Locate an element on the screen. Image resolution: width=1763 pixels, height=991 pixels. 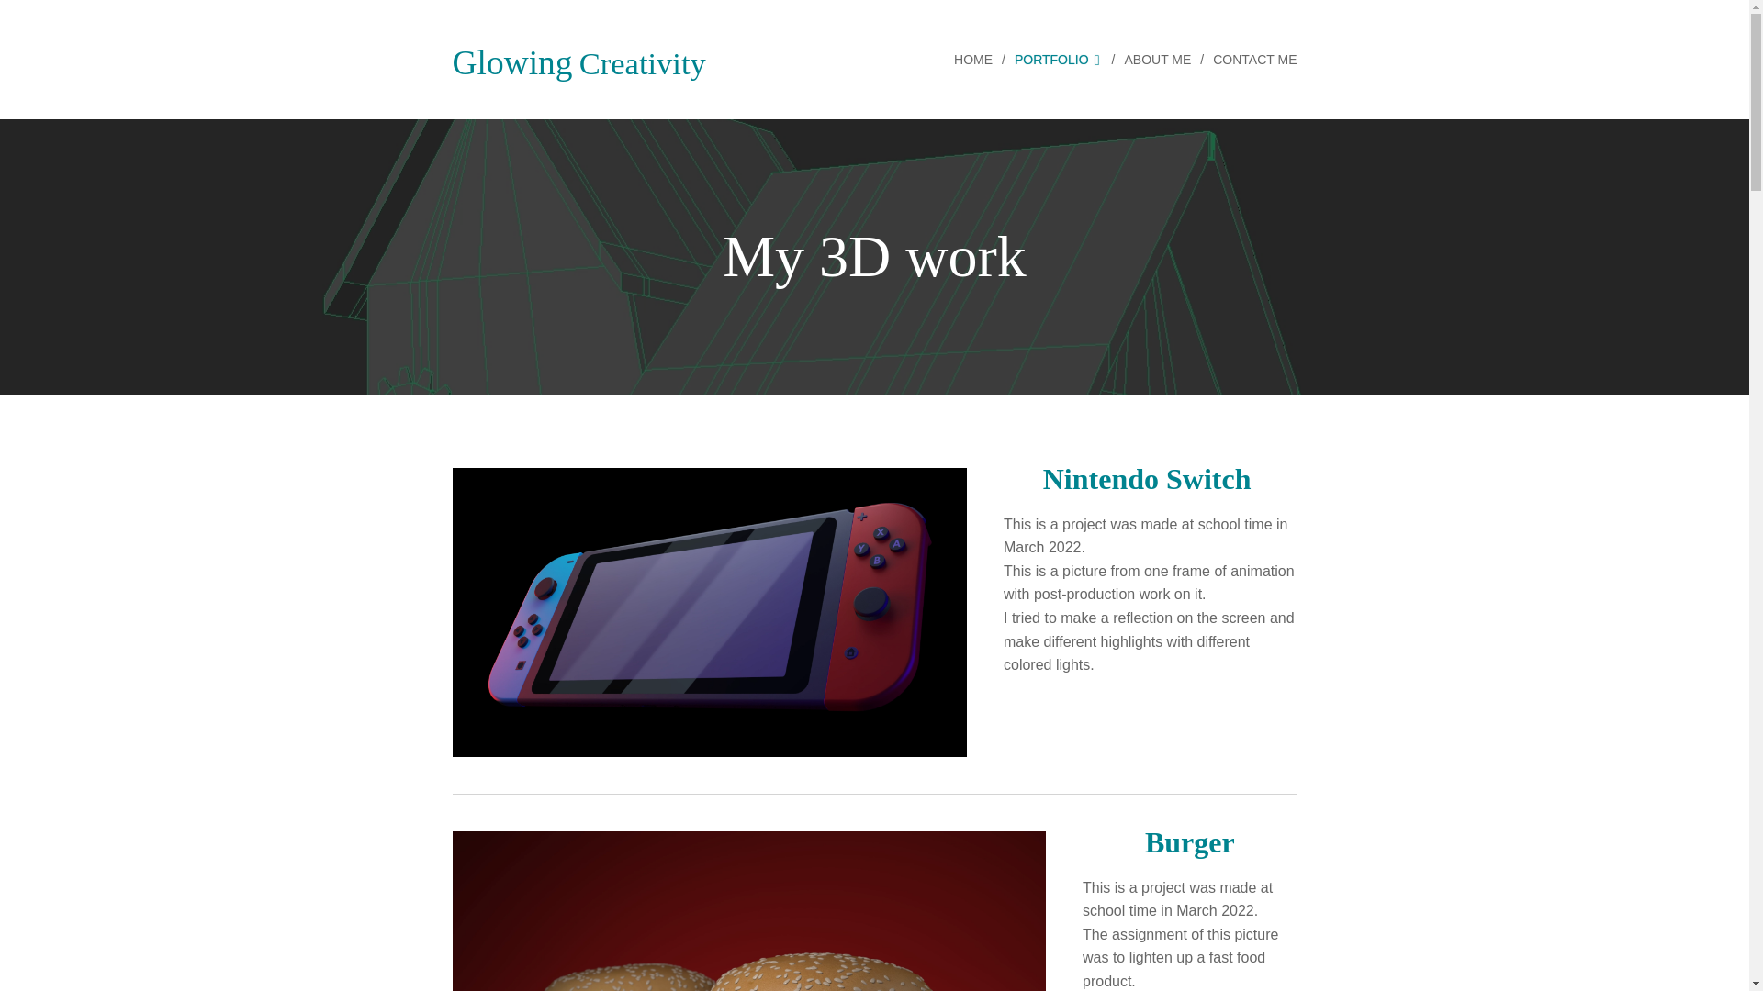
HOME is located at coordinates (977, 59).